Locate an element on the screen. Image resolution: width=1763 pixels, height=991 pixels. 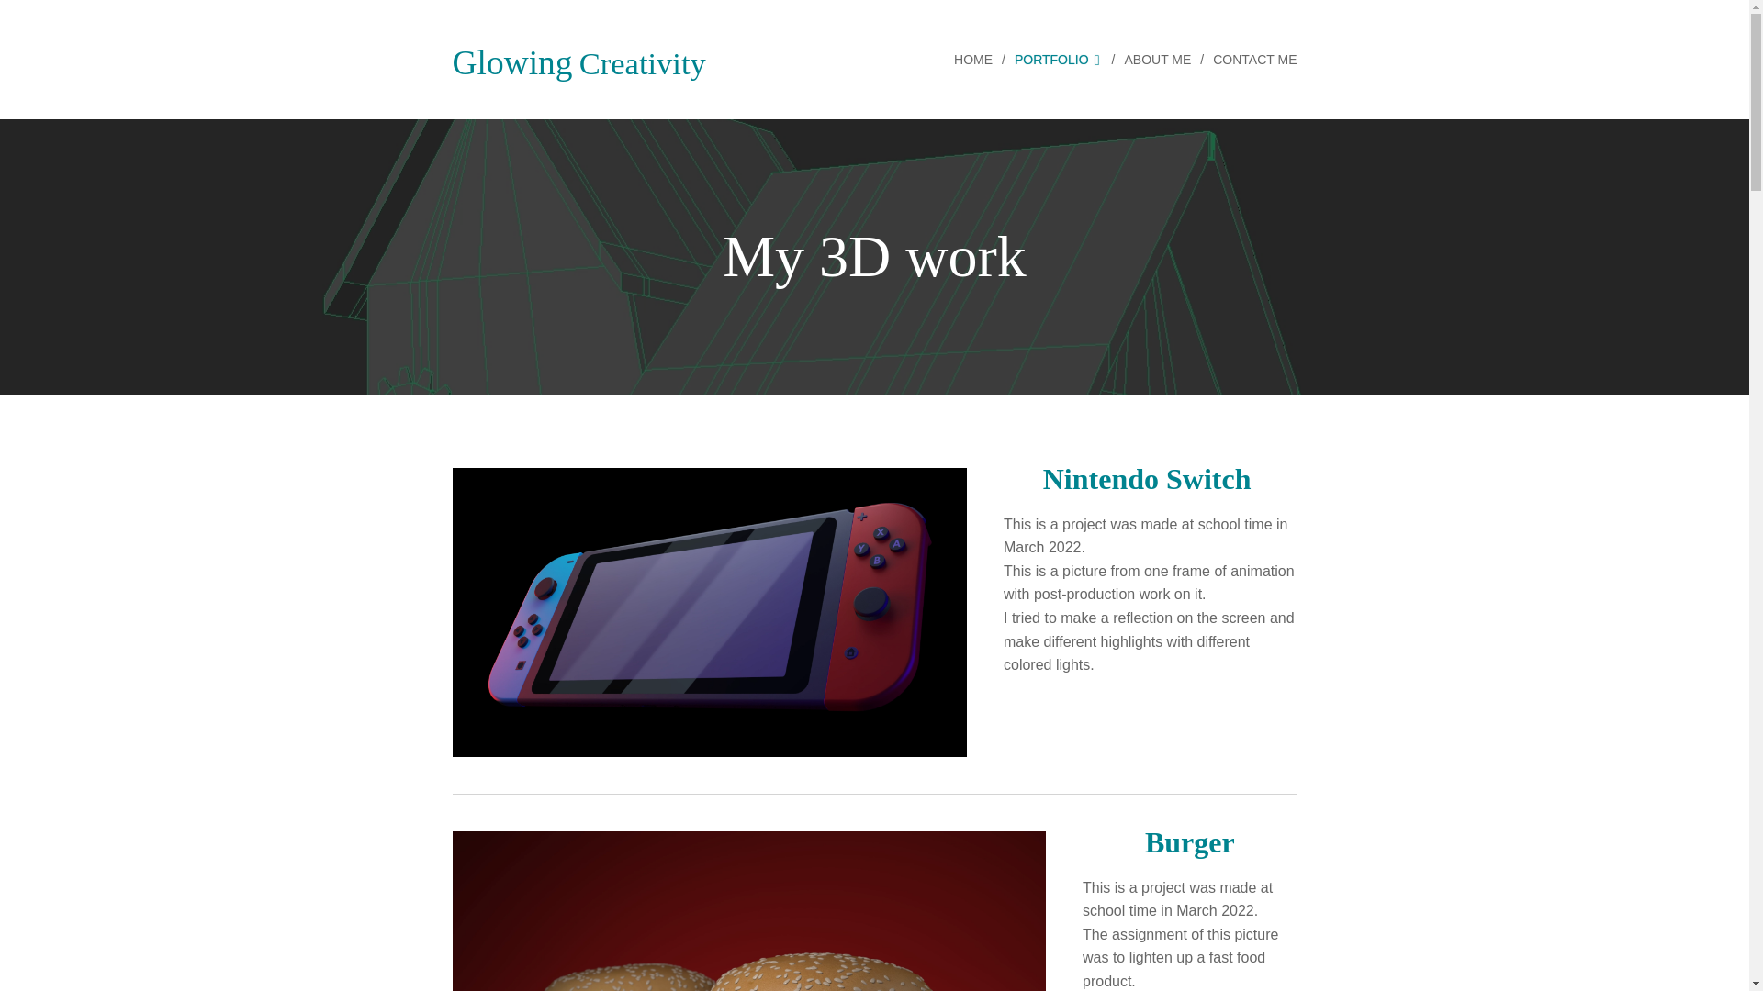
HOME is located at coordinates (977, 59).